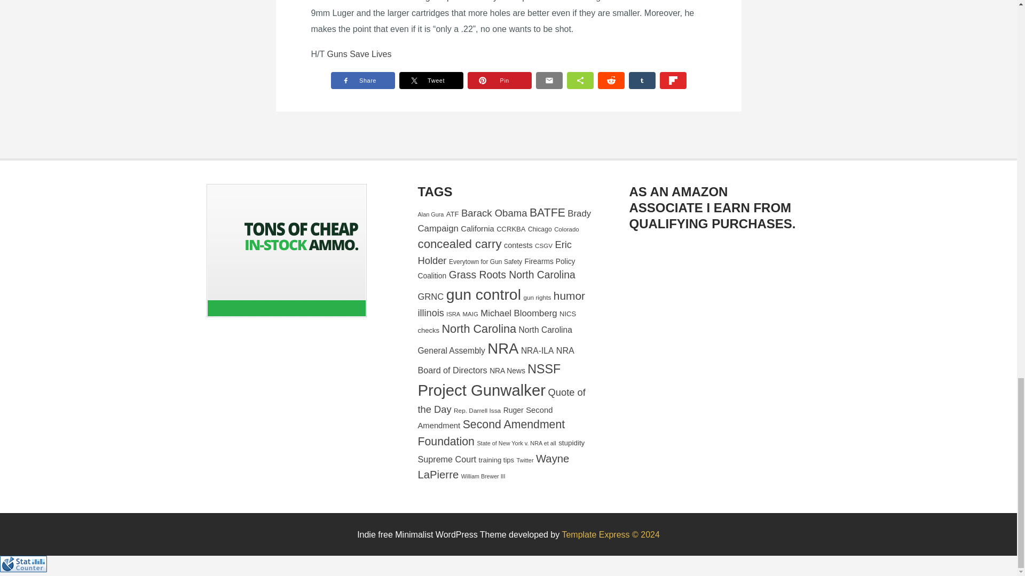 Image resolution: width=1025 pixels, height=576 pixels. What do you see at coordinates (494, 213) in the screenshot?
I see `Barack Obama` at bounding box center [494, 213].